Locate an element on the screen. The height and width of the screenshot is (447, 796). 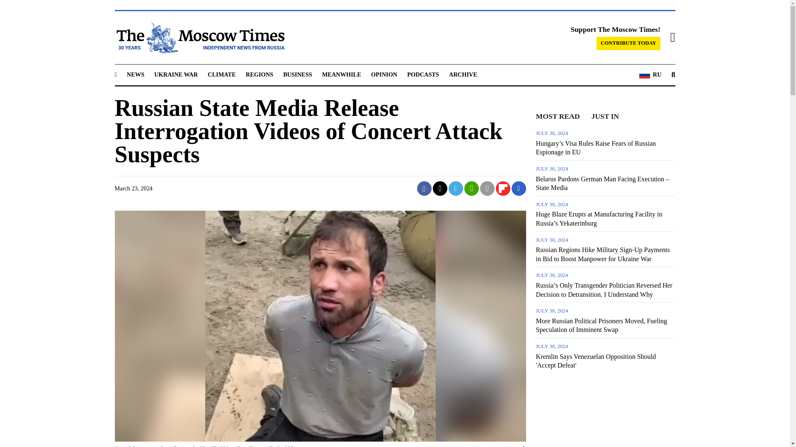
Share on Facebook is located at coordinates (424, 189).